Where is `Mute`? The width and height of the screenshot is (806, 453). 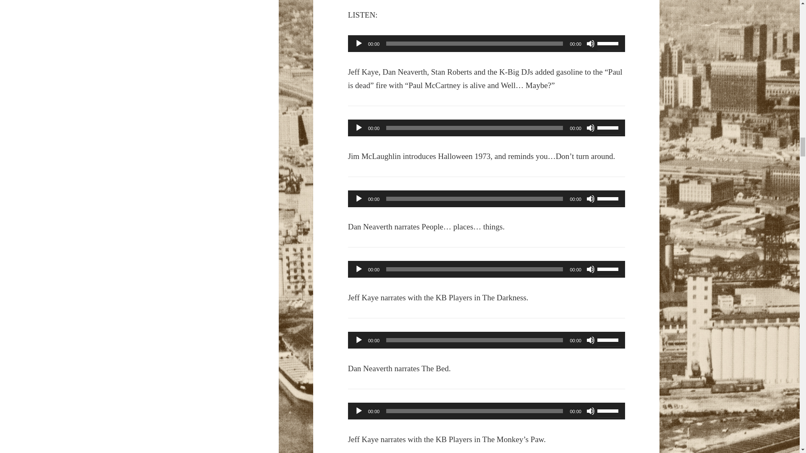 Mute is located at coordinates (590, 411).